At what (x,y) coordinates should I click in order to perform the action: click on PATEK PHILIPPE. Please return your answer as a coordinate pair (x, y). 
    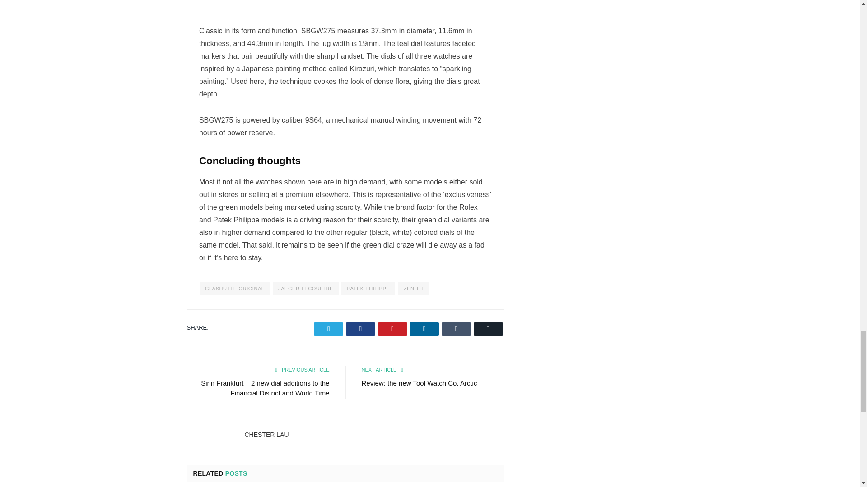
    Looking at the image, I should click on (368, 289).